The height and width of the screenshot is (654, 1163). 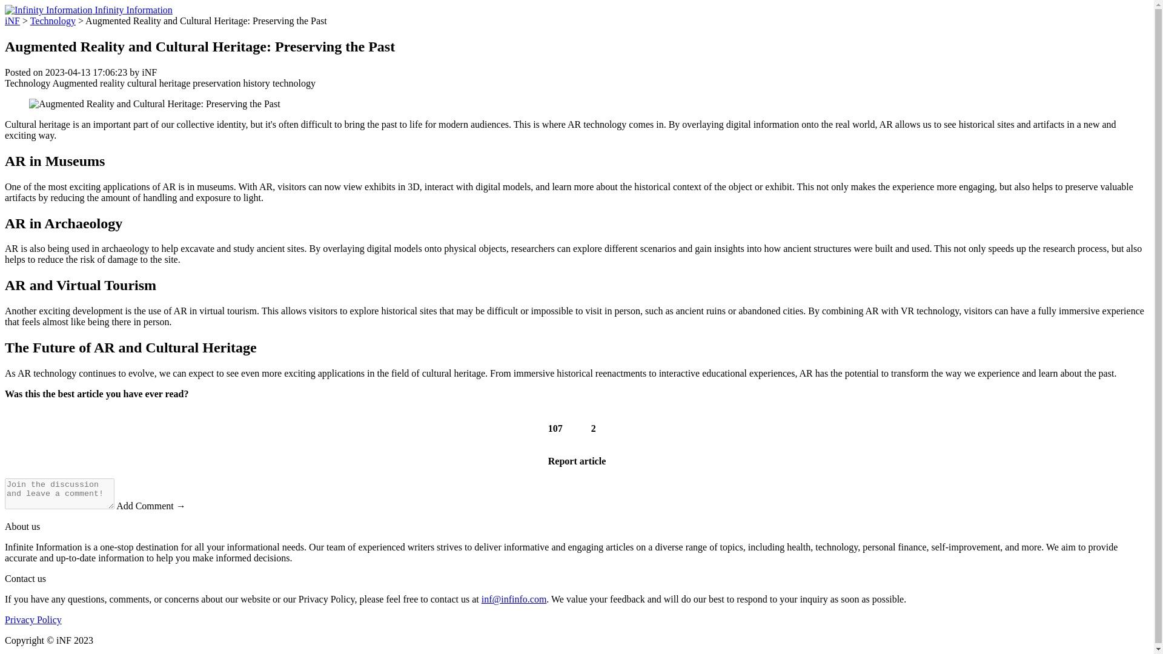 What do you see at coordinates (12, 21) in the screenshot?
I see `iNF` at bounding box center [12, 21].